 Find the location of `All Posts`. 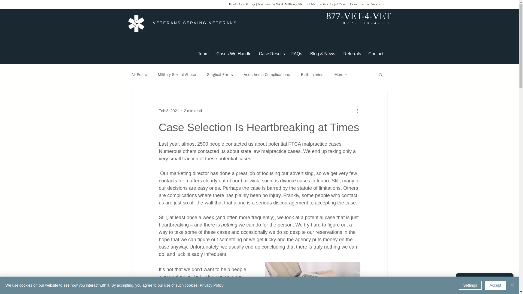

All Posts is located at coordinates (139, 74).